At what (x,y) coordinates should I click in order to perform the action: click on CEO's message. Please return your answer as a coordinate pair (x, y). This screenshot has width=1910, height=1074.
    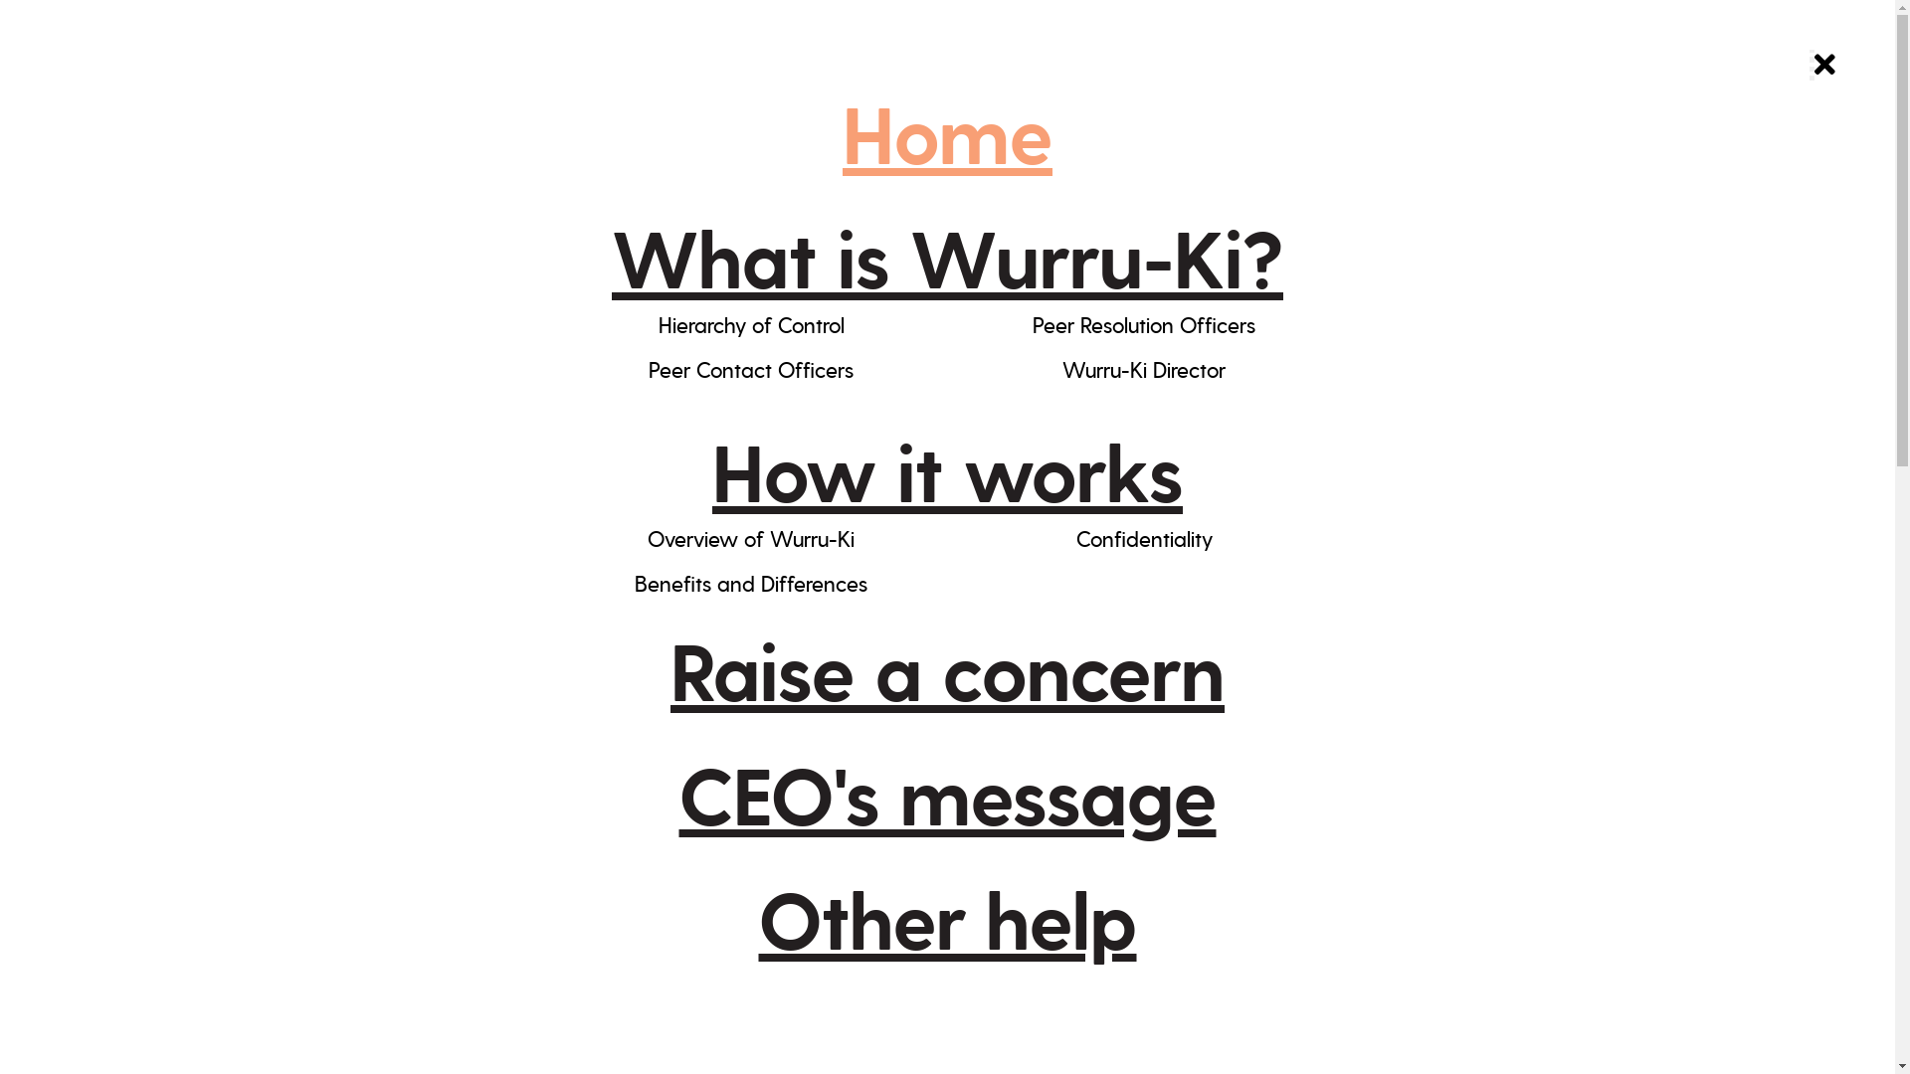
    Looking at the image, I should click on (947, 792).